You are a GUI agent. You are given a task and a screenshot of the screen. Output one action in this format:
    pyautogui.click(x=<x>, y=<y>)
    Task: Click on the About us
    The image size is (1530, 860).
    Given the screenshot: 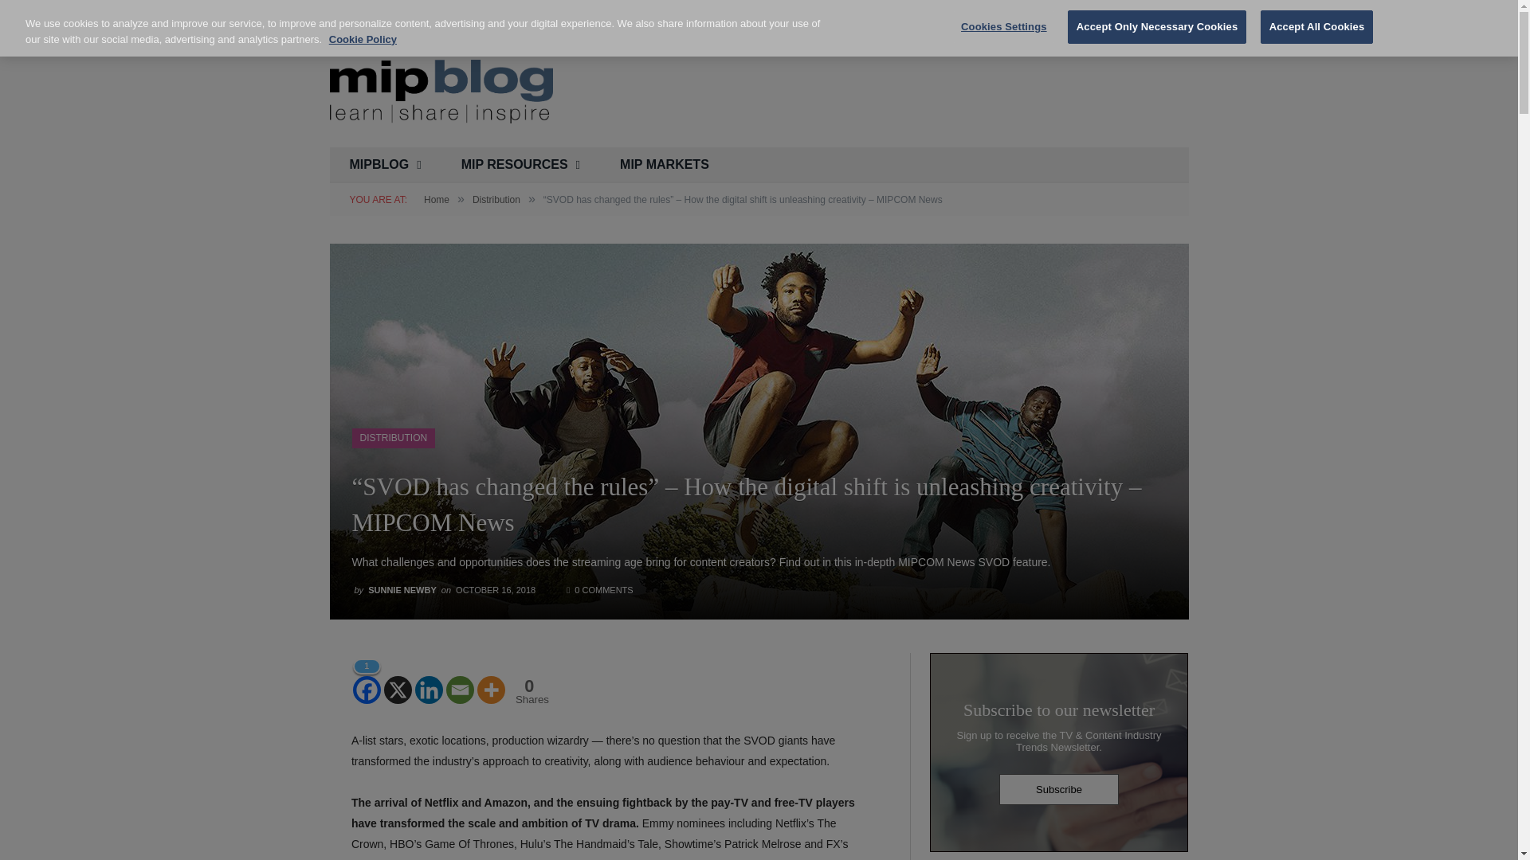 What is the action you would take?
    pyautogui.click(x=350, y=19)
    